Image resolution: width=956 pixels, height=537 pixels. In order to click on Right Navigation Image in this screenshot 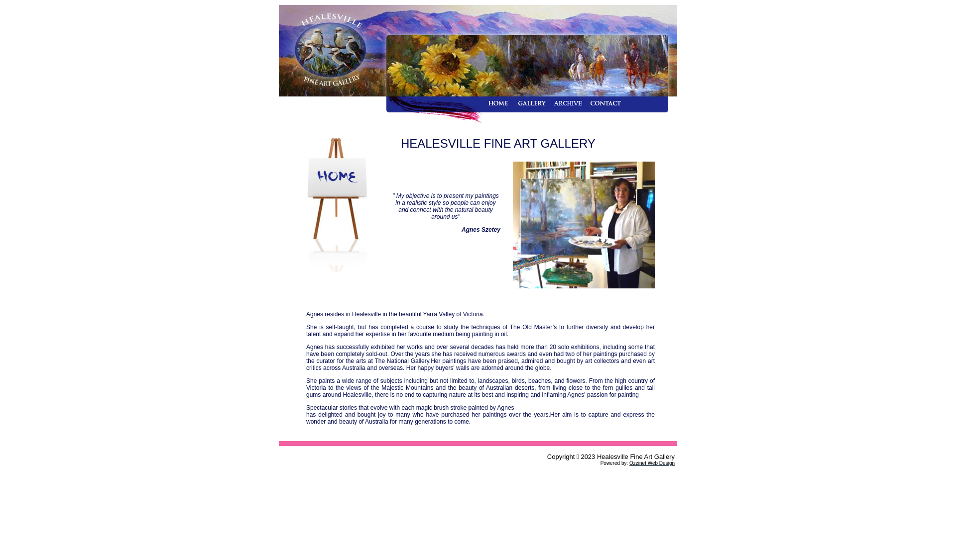, I will do `click(671, 110)`.